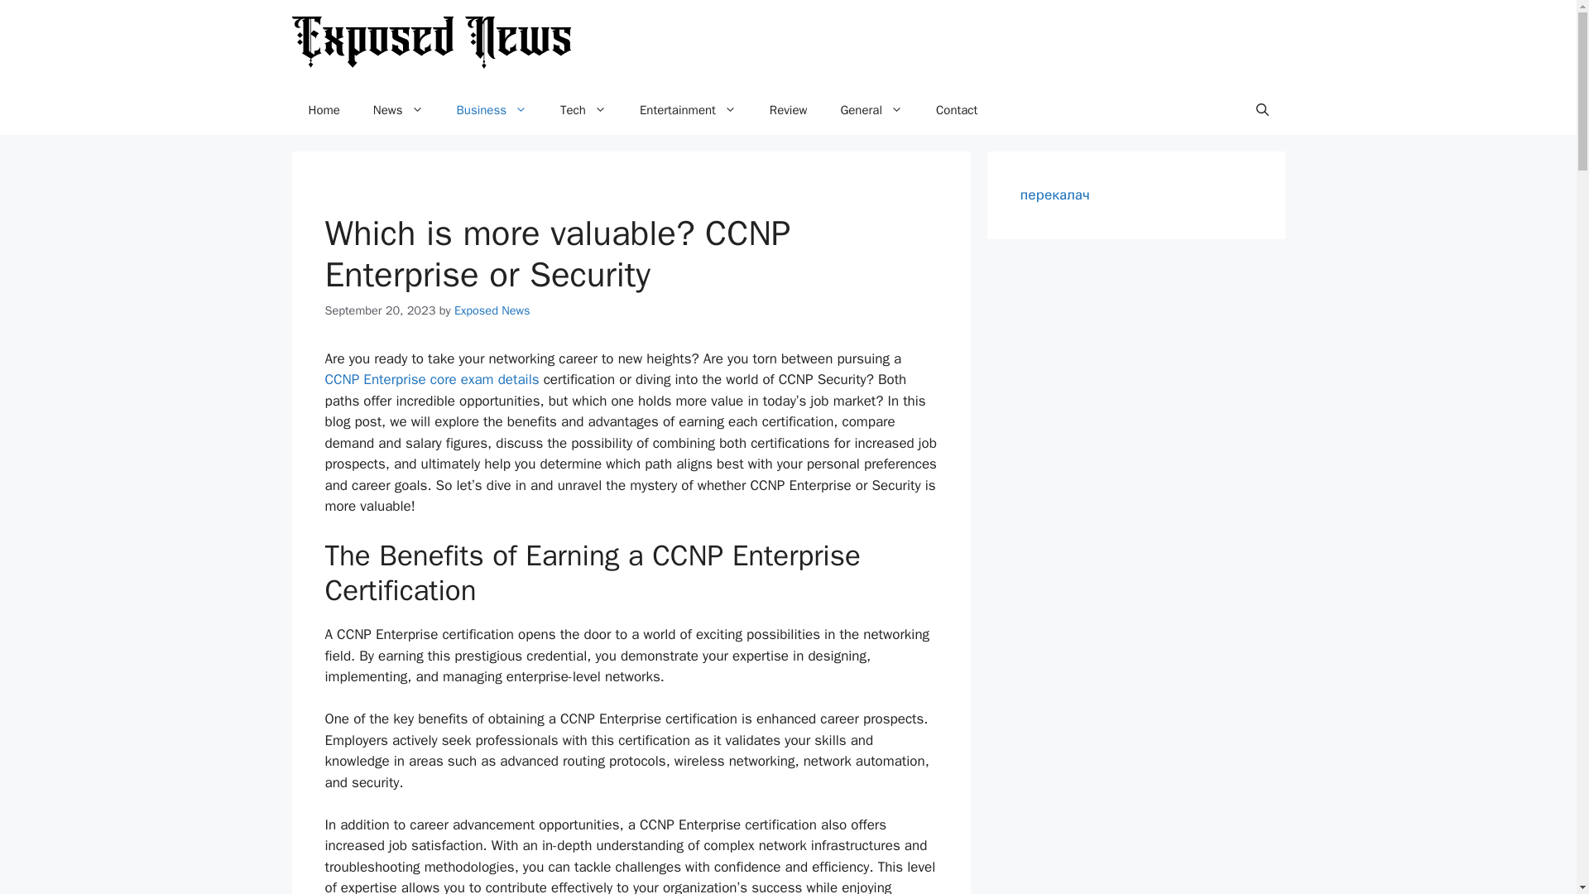 Image resolution: width=1589 pixels, height=894 pixels. What do you see at coordinates (492, 310) in the screenshot?
I see `View all posts by Exposed News` at bounding box center [492, 310].